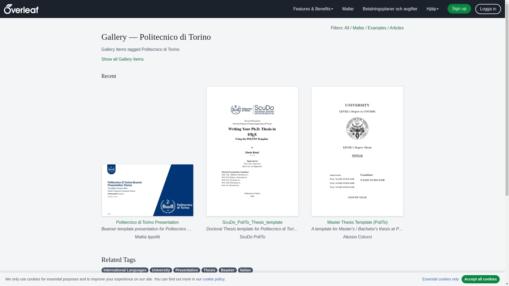 The height and width of the screenshot is (286, 509). Describe the element at coordinates (122, 59) in the screenshot. I see `Show all Gallery Items` at that location.